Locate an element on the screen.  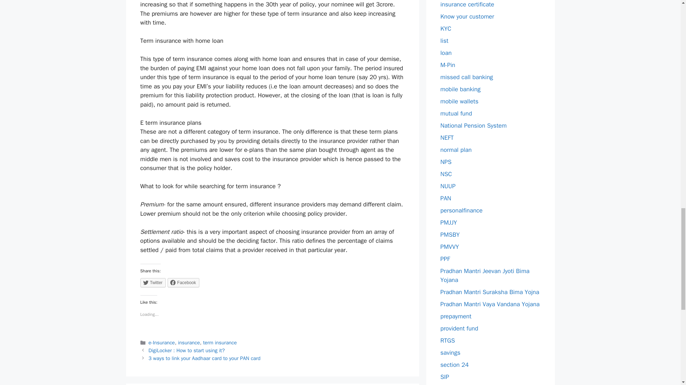
e-Insurance is located at coordinates (161, 342).